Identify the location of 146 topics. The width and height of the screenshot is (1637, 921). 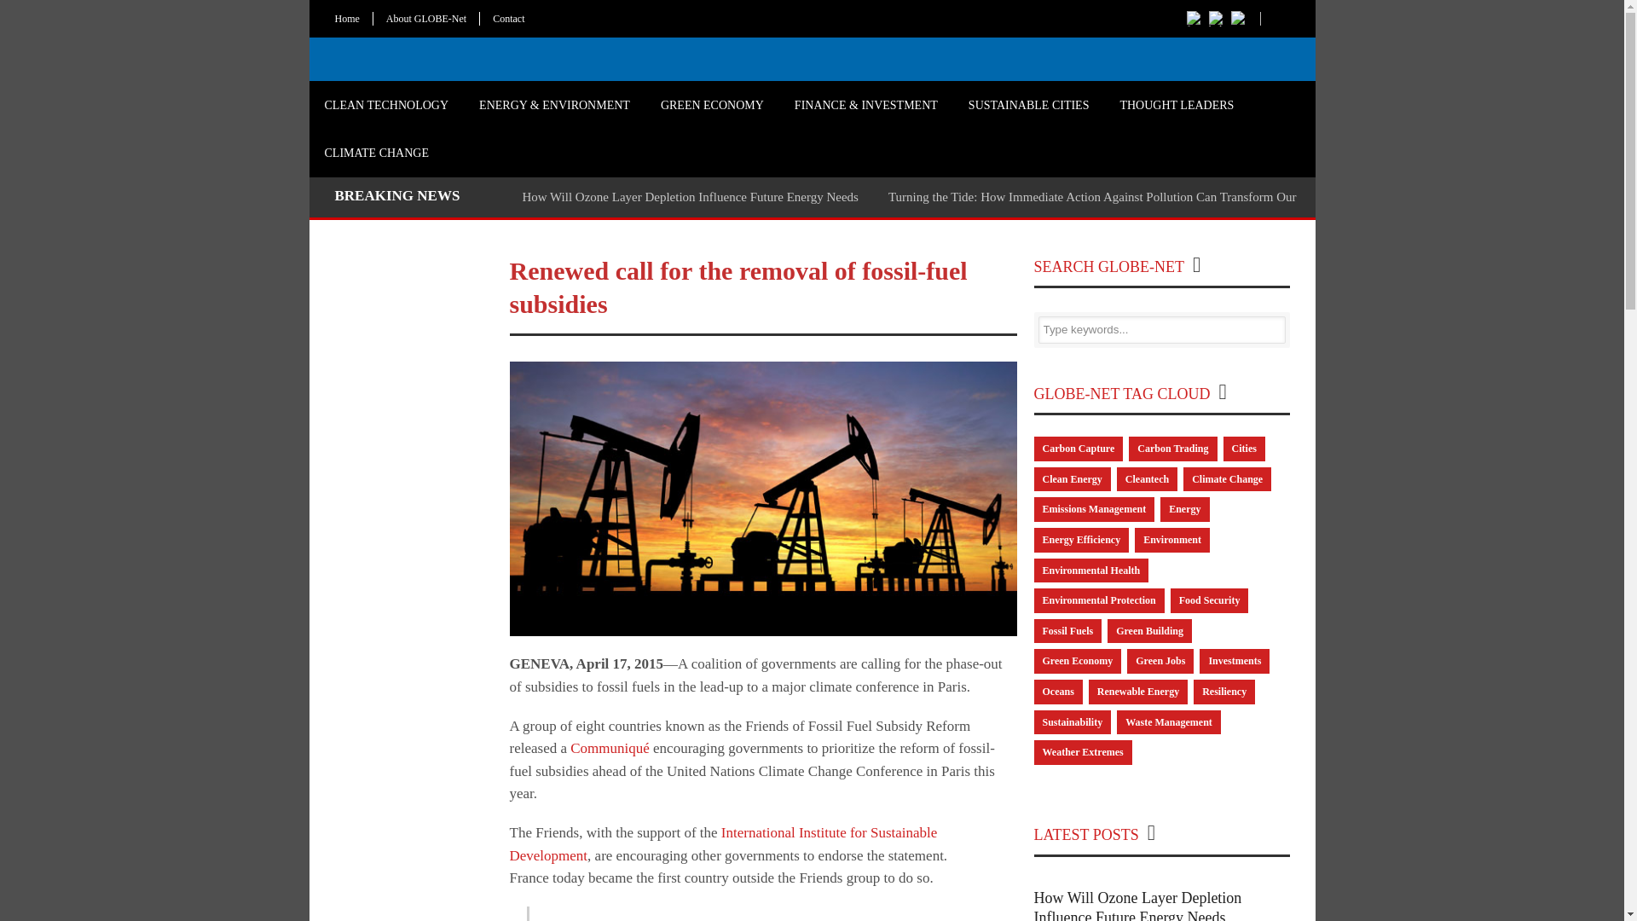
(1093, 510).